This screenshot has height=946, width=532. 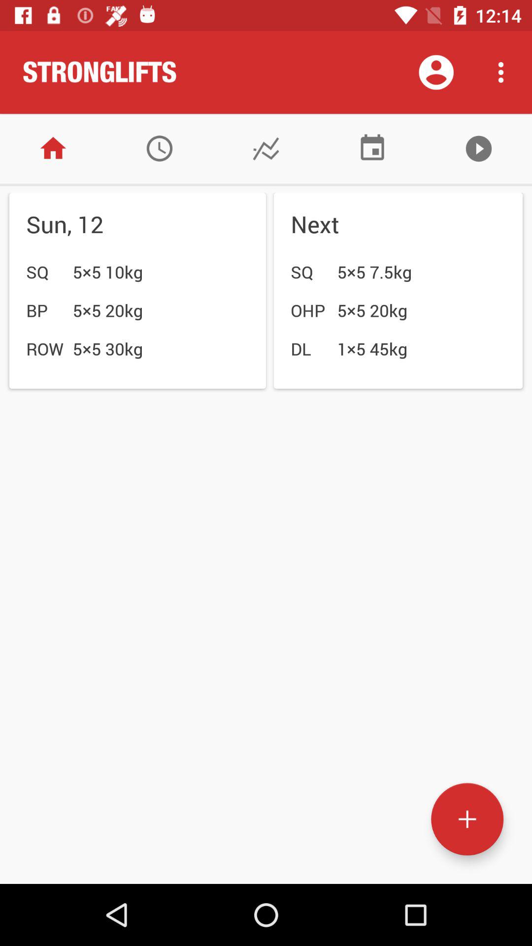 What do you see at coordinates (467, 819) in the screenshot?
I see `action button` at bounding box center [467, 819].